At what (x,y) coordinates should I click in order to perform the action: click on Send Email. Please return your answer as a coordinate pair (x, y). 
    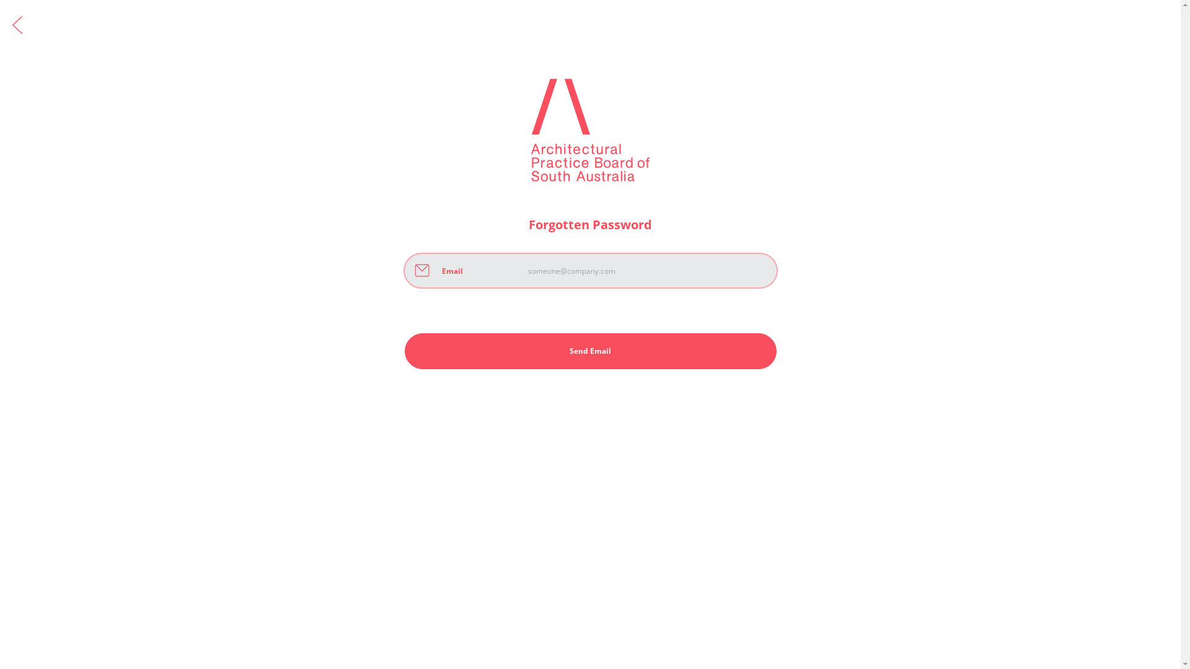
    Looking at the image, I should click on (590, 351).